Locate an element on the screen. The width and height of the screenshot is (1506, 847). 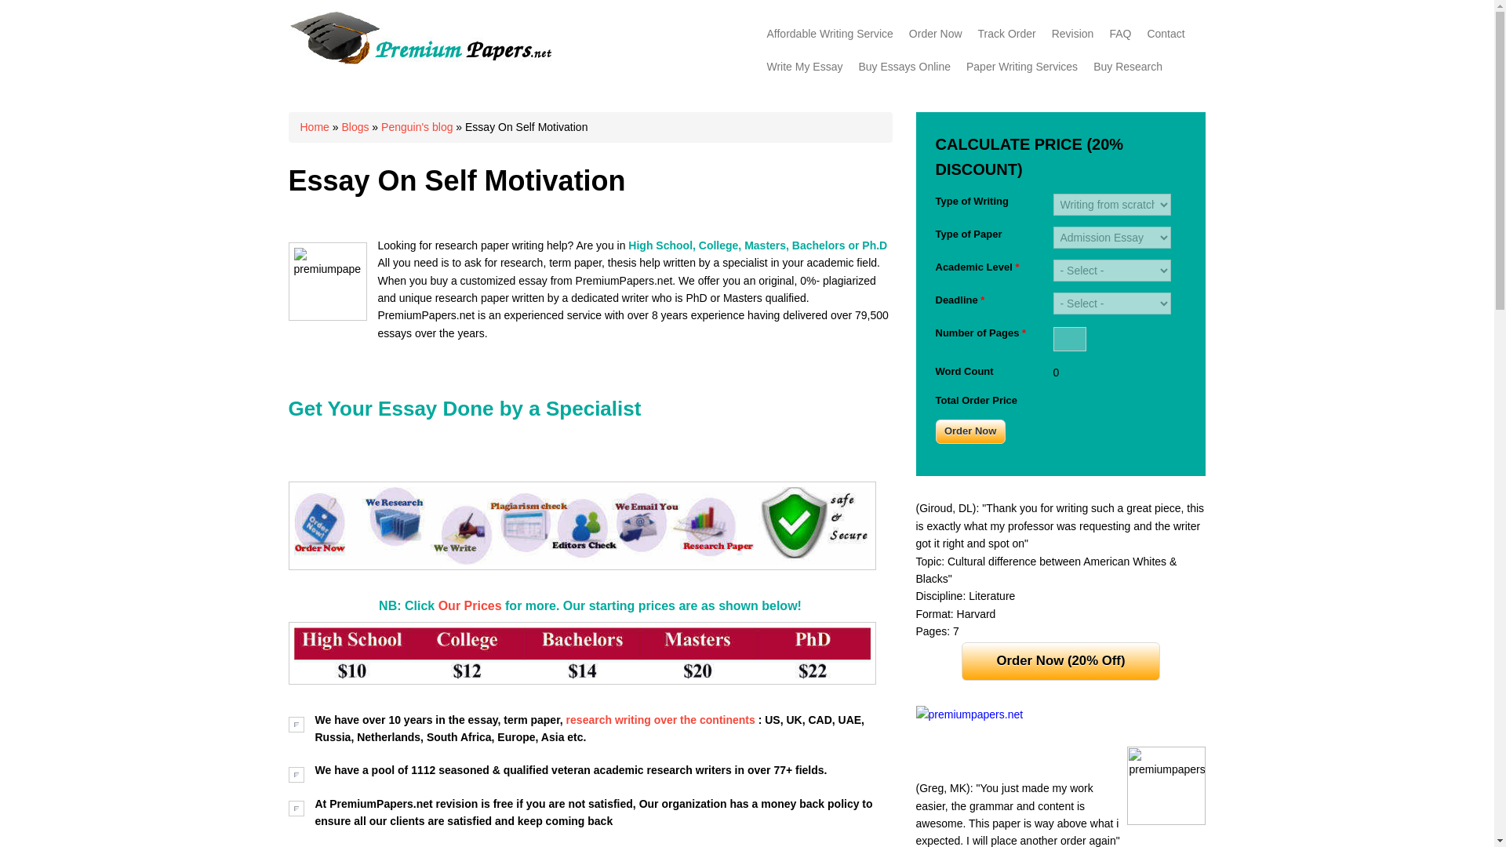
Revision is located at coordinates (1073, 33).